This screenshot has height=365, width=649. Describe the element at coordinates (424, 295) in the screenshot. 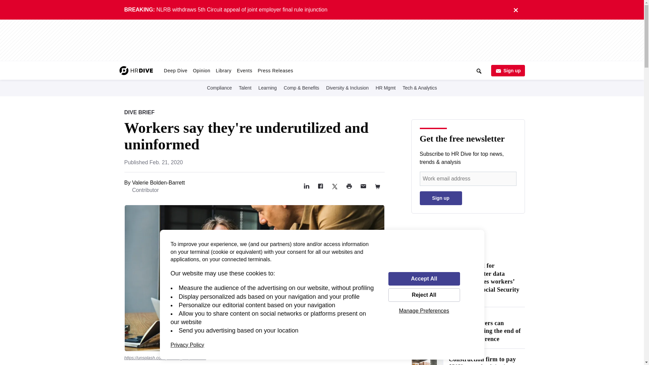

I see `Reject All` at that location.